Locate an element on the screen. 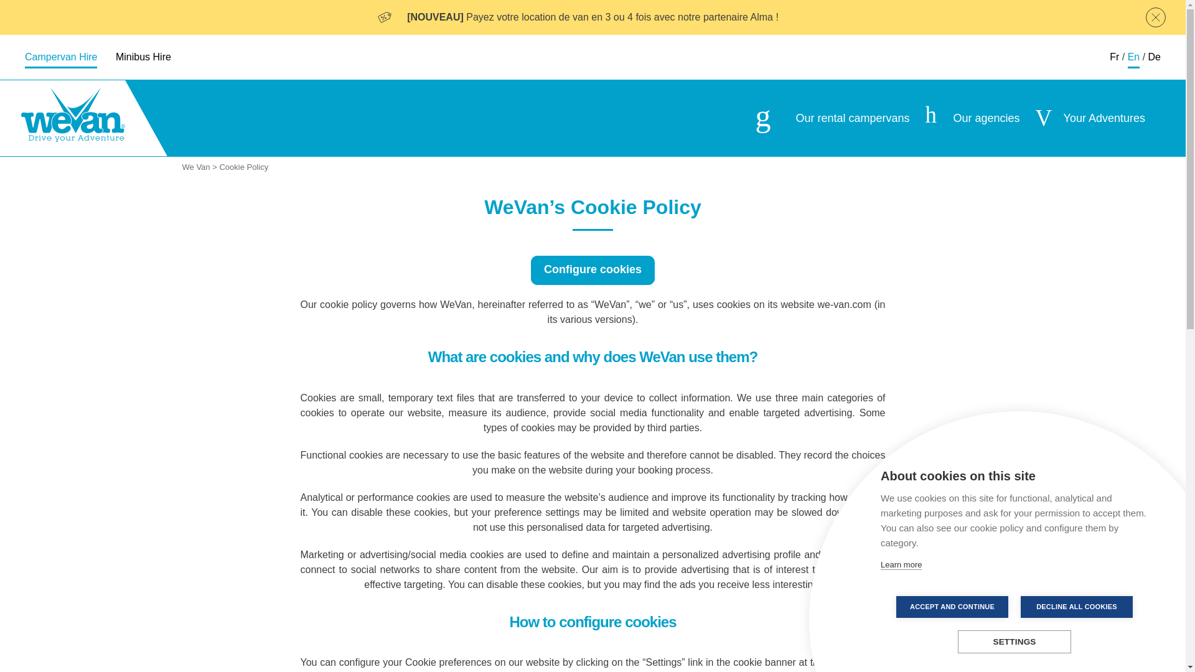 This screenshot has width=1195, height=672. We Van is located at coordinates (195, 169).